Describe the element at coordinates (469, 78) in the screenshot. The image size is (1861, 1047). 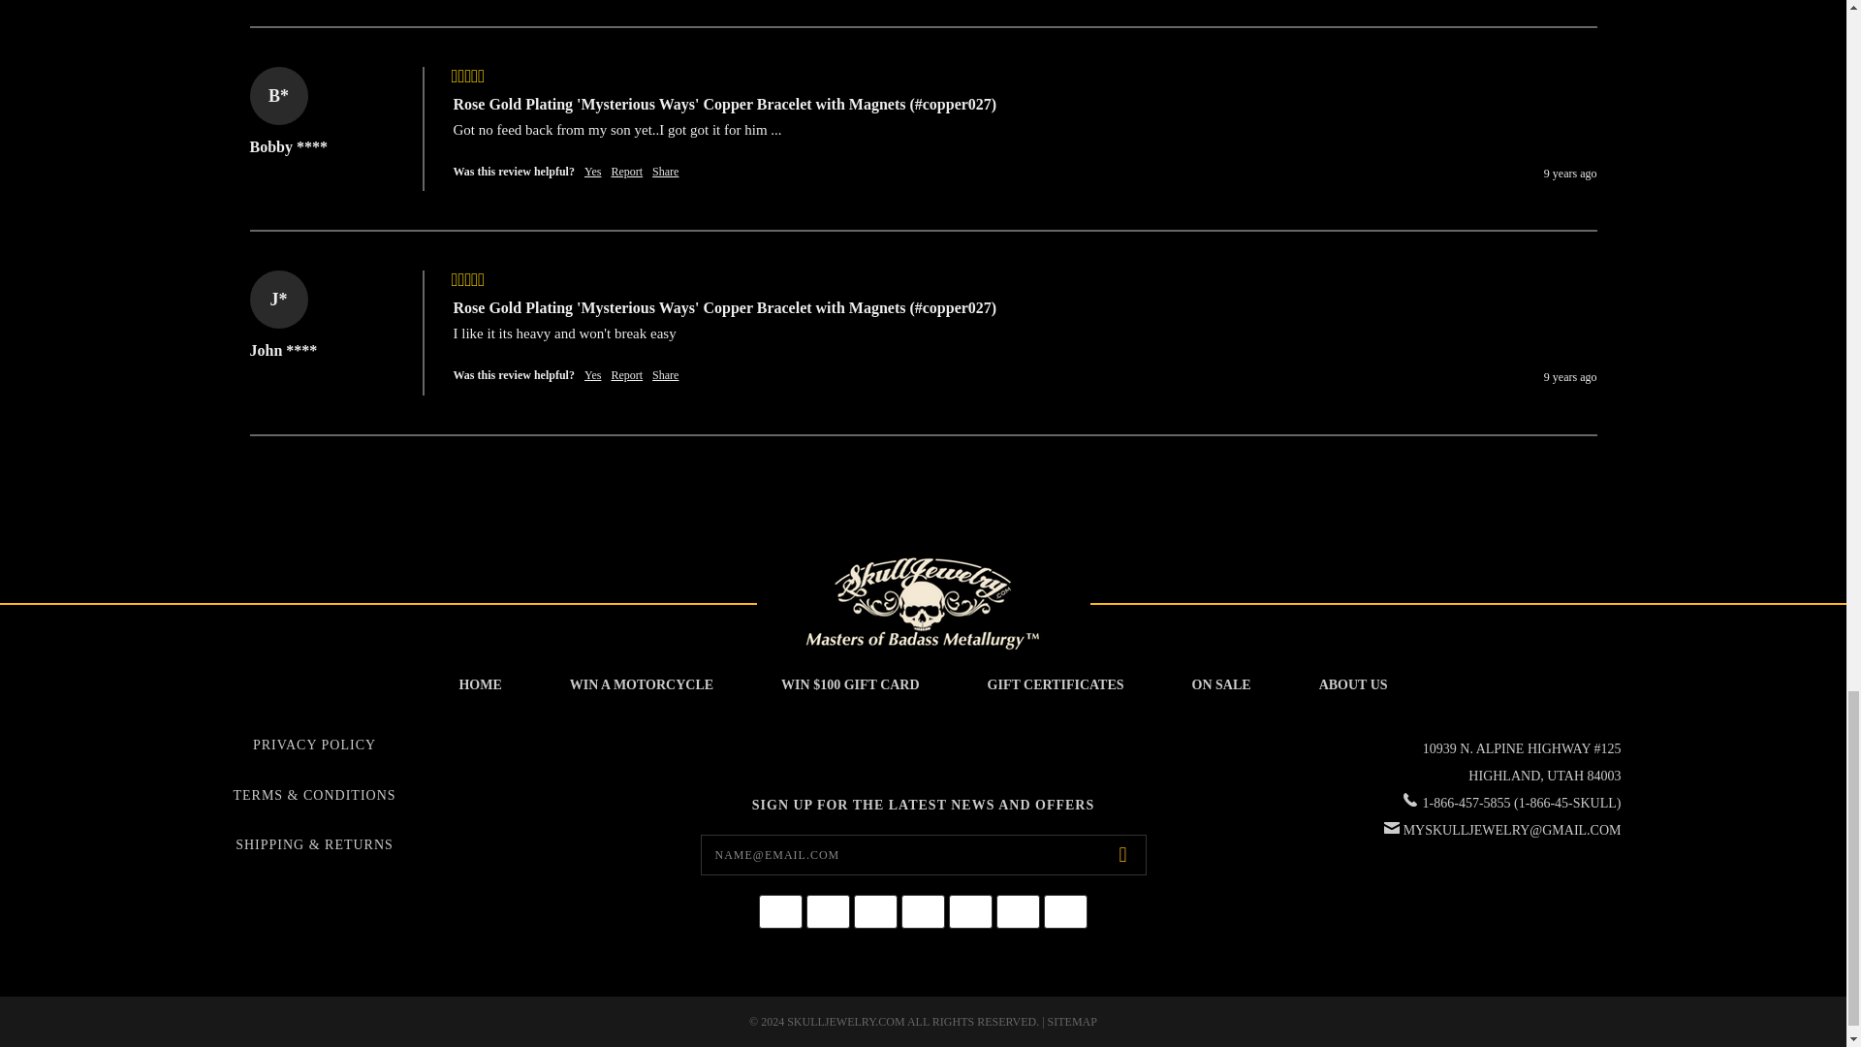
I see `5 Stars` at that location.